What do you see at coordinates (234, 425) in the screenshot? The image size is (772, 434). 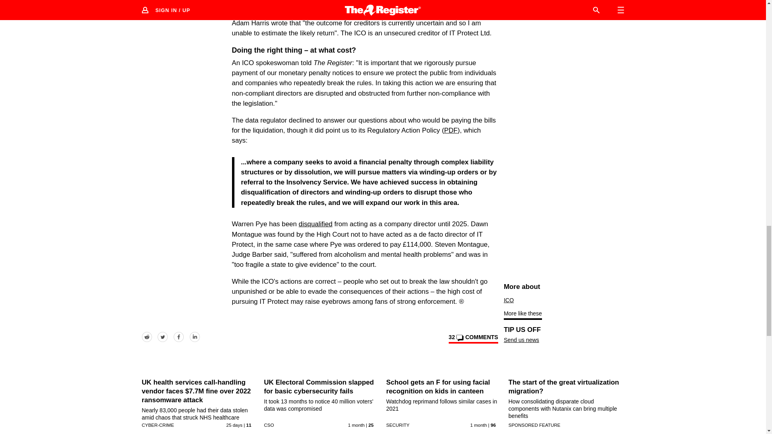 I see `7 Aug 2024 8:26` at bounding box center [234, 425].